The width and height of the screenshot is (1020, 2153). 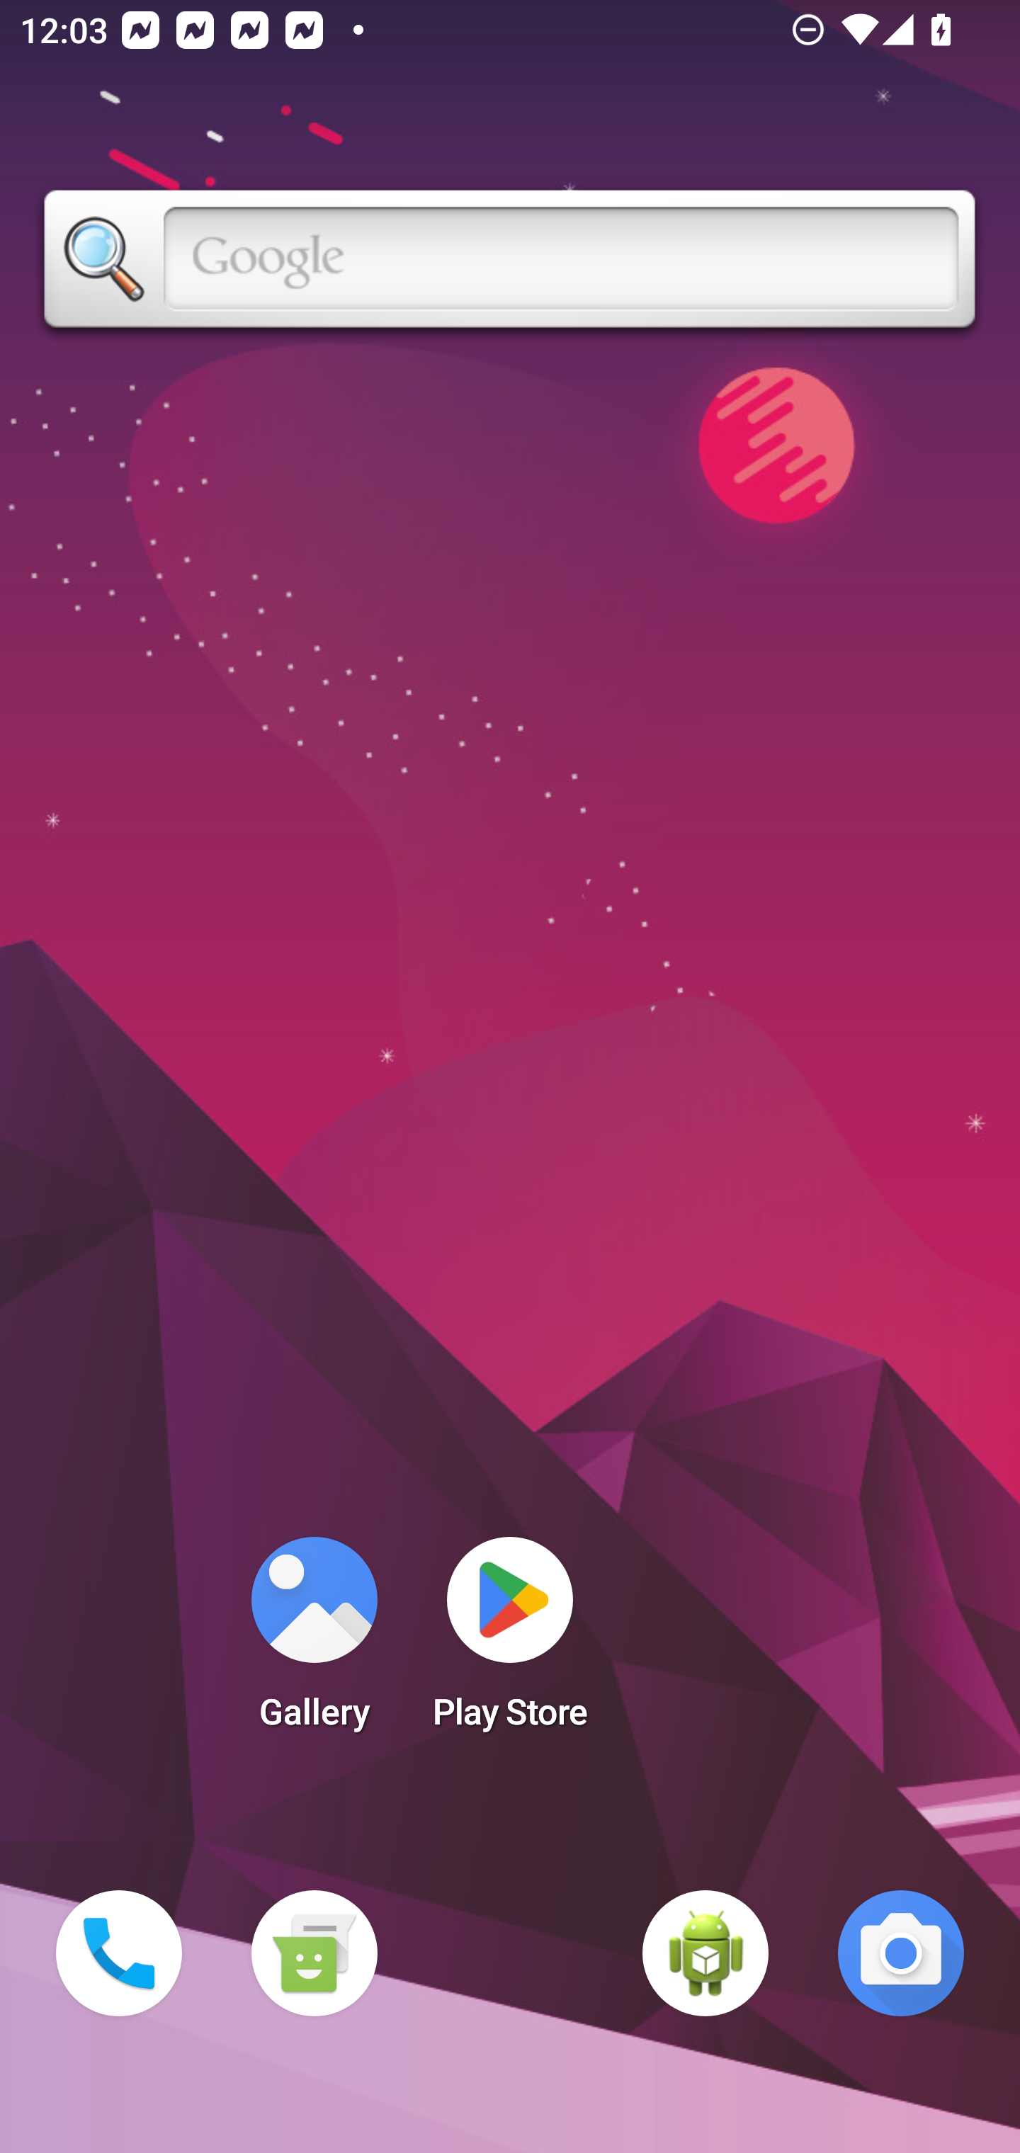 I want to click on Messaging, so click(x=314, y=1953).